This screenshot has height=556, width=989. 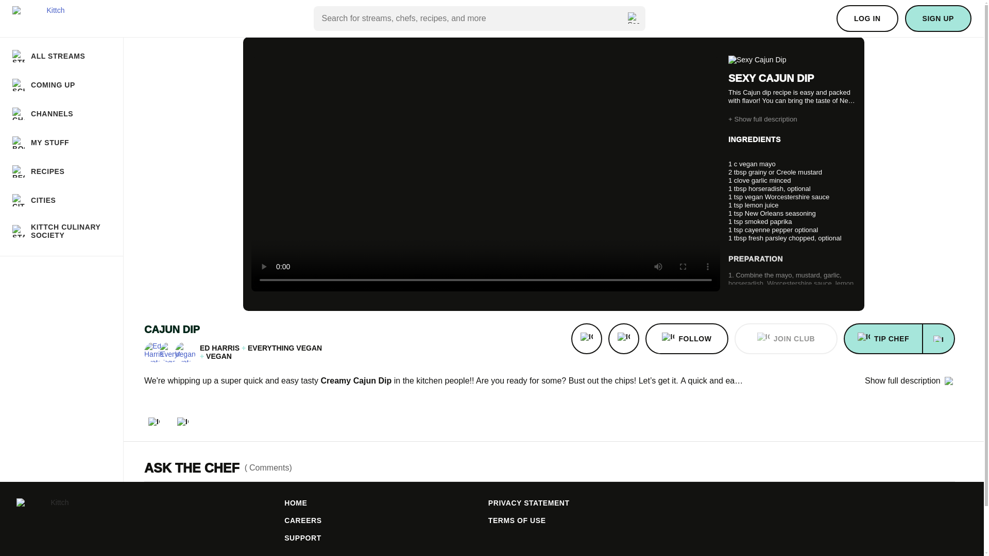 I want to click on COMING UP, so click(x=61, y=85).